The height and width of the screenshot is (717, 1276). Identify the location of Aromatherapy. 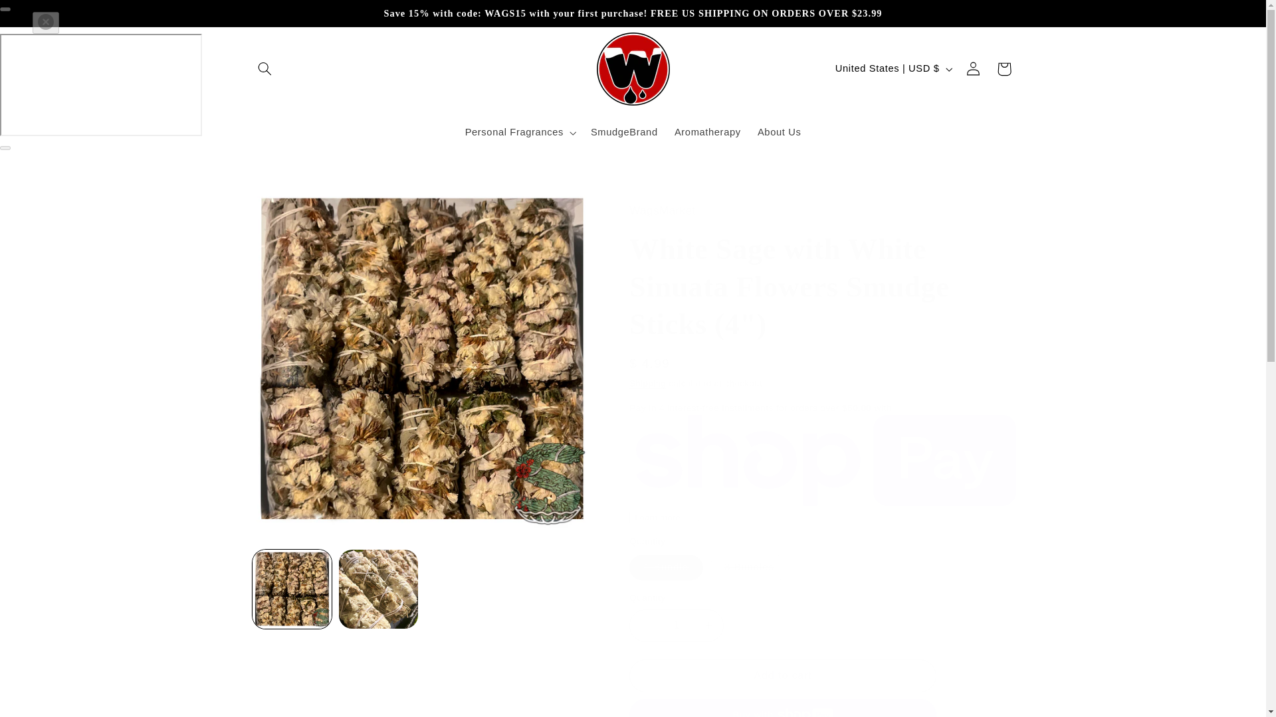
(707, 133).